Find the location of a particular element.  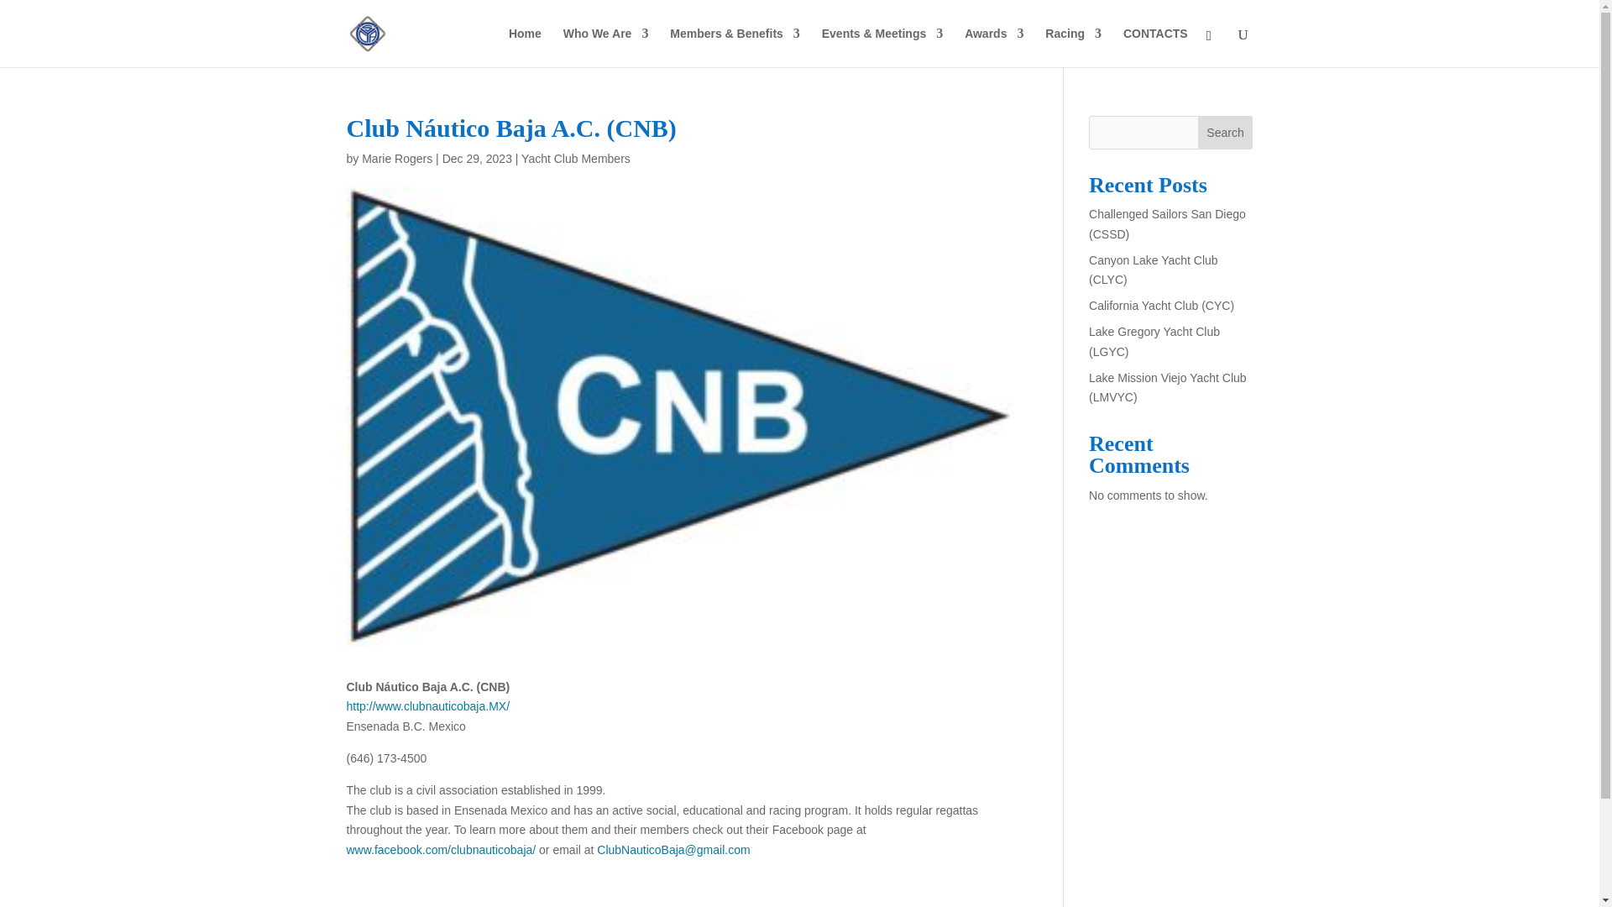

Racing is located at coordinates (1073, 47).